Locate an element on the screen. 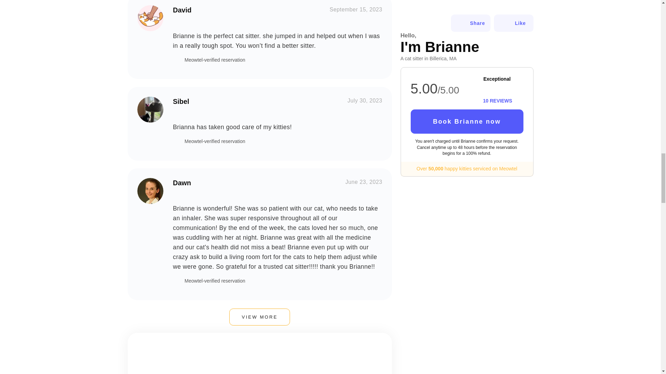 The width and height of the screenshot is (666, 374). David is located at coordinates (150, 18).